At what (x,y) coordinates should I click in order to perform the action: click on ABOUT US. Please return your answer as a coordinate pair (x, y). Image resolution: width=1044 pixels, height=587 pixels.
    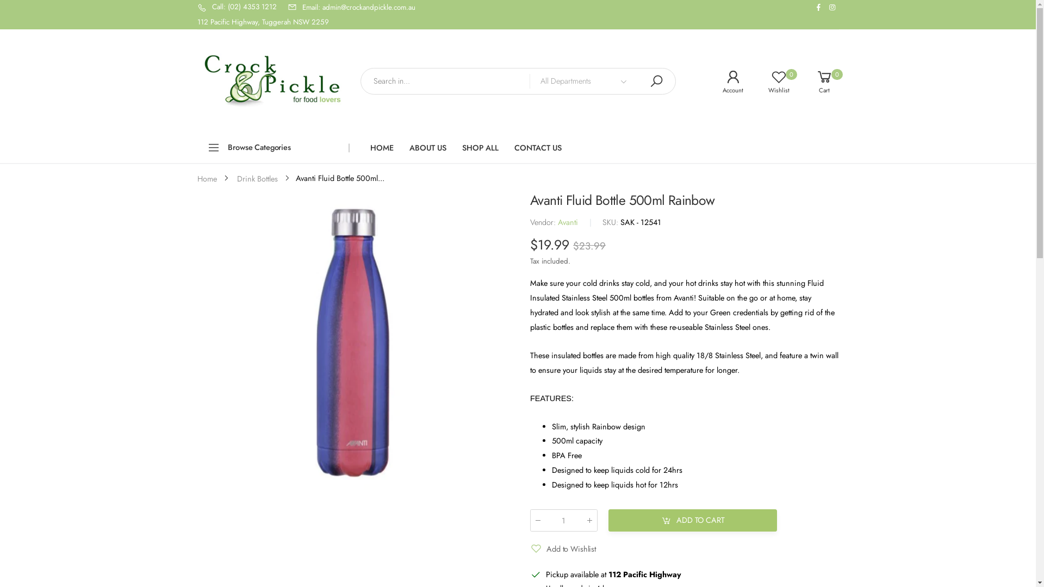
    Looking at the image, I should click on (428, 148).